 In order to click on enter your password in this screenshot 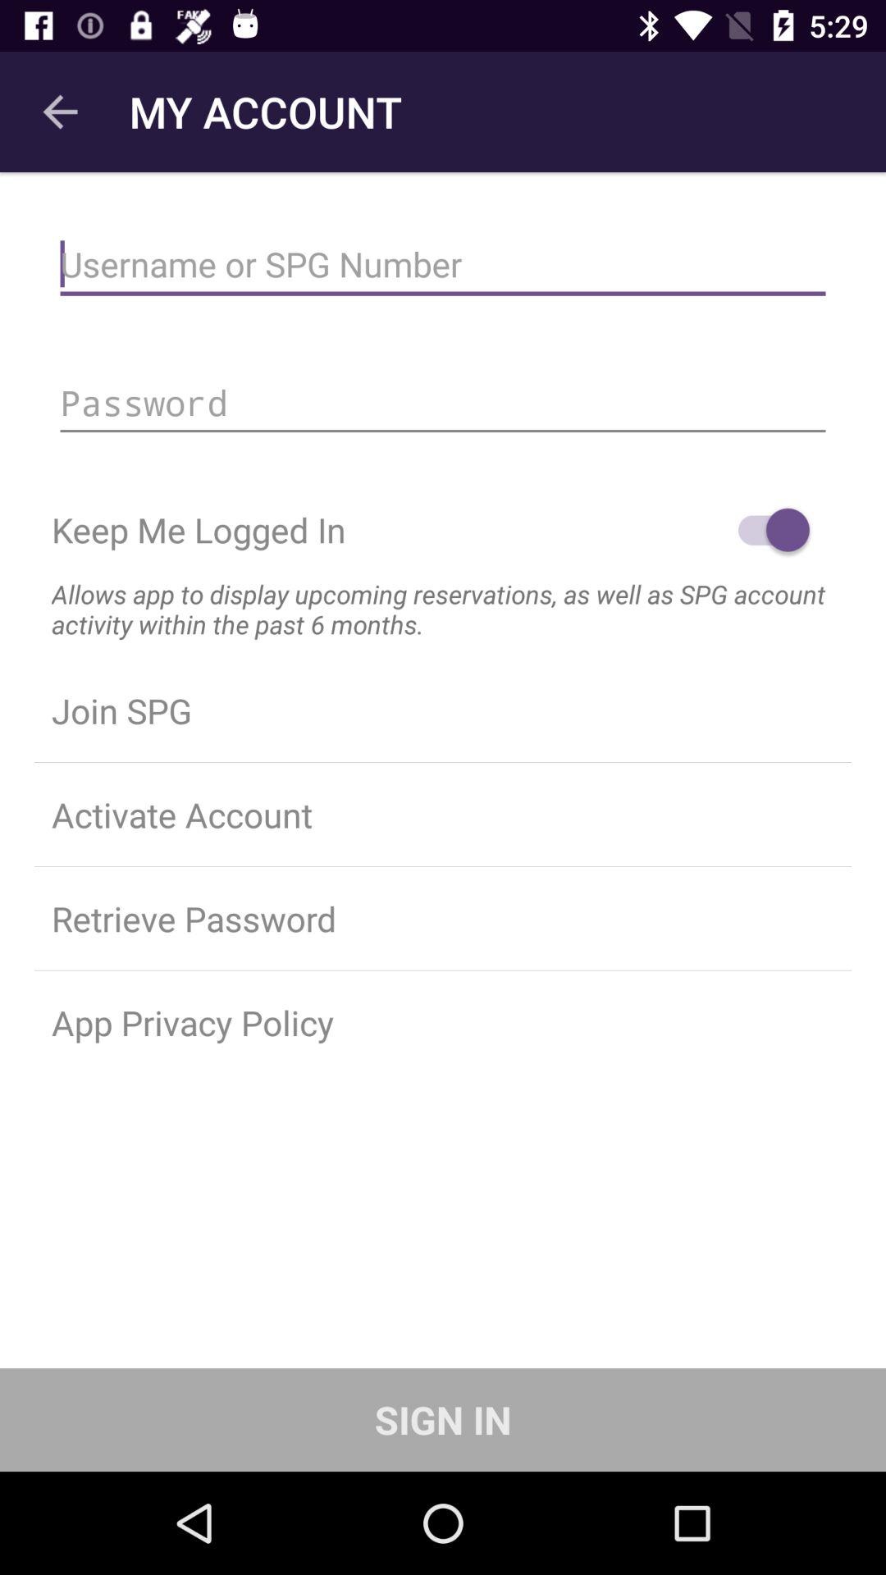, I will do `click(443, 403)`.